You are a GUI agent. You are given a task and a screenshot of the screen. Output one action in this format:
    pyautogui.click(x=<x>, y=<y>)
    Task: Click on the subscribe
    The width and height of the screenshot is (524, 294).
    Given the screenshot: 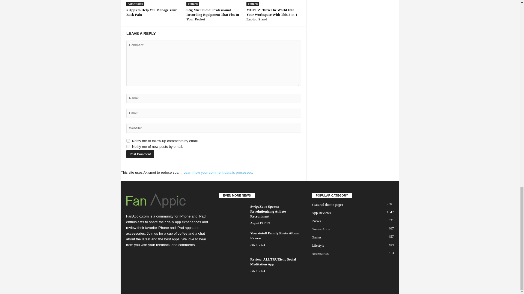 What is the action you would take?
    pyautogui.click(x=128, y=140)
    